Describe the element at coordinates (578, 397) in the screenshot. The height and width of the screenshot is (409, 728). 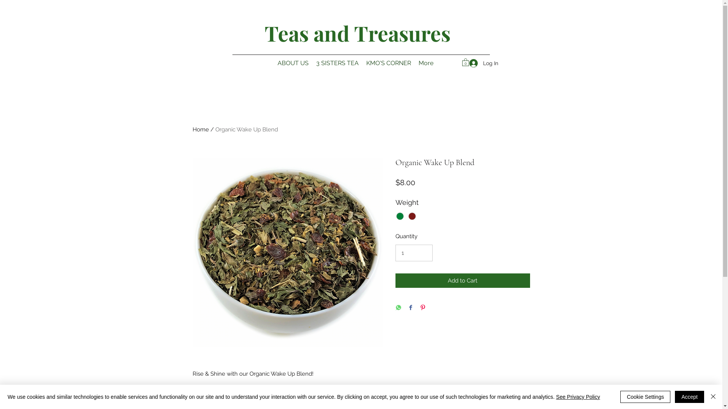
I see `See Privacy Policy` at that location.